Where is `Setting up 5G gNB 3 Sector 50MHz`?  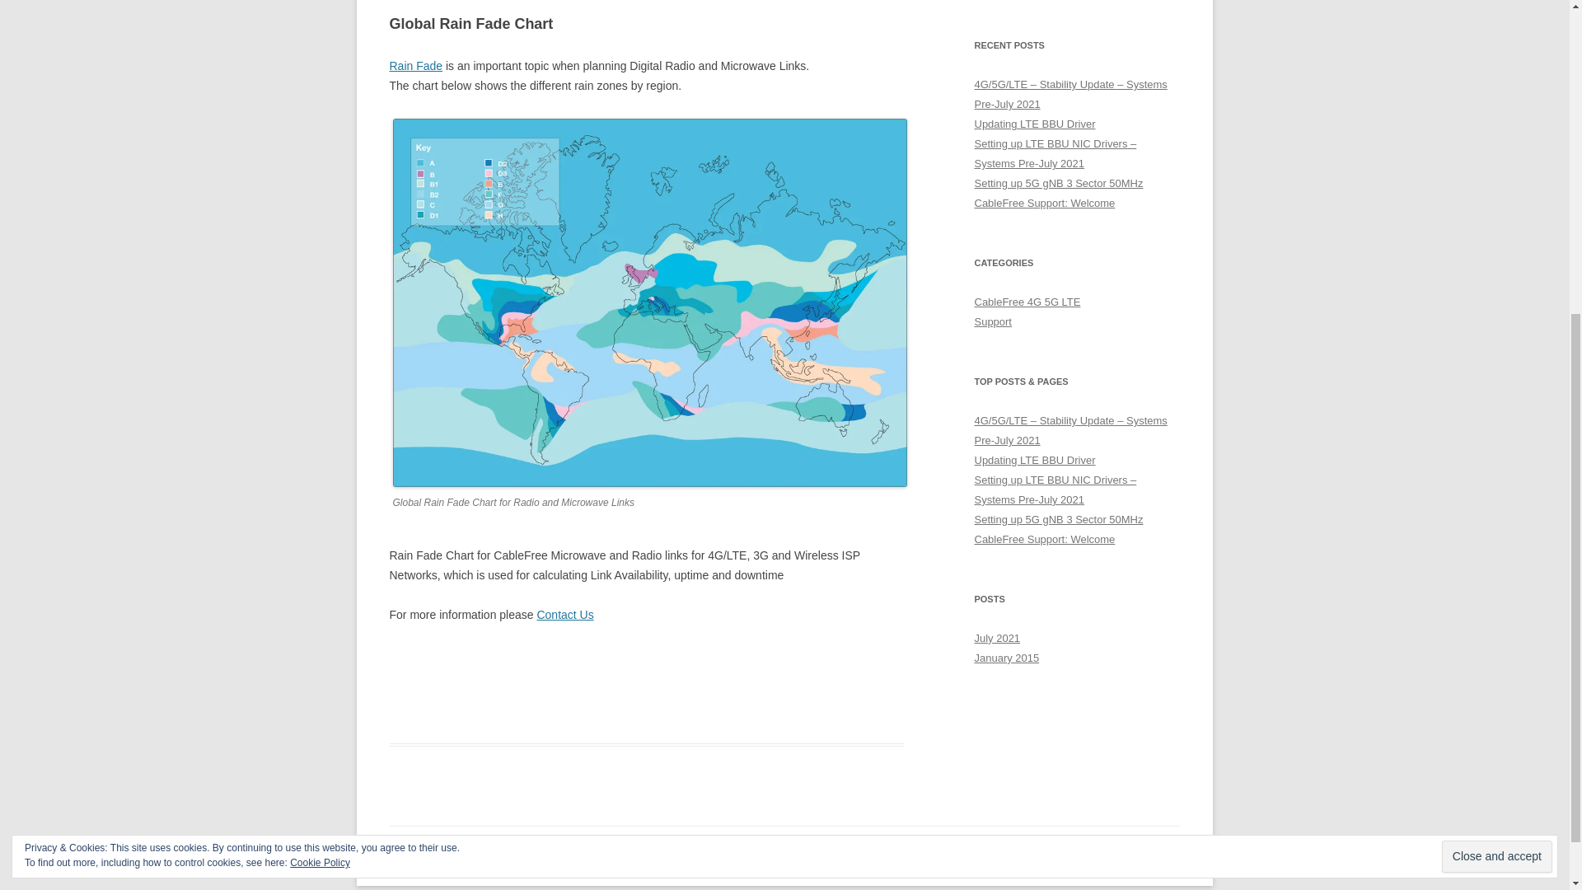
Setting up 5G gNB 3 Sector 50MHz is located at coordinates (1058, 183).